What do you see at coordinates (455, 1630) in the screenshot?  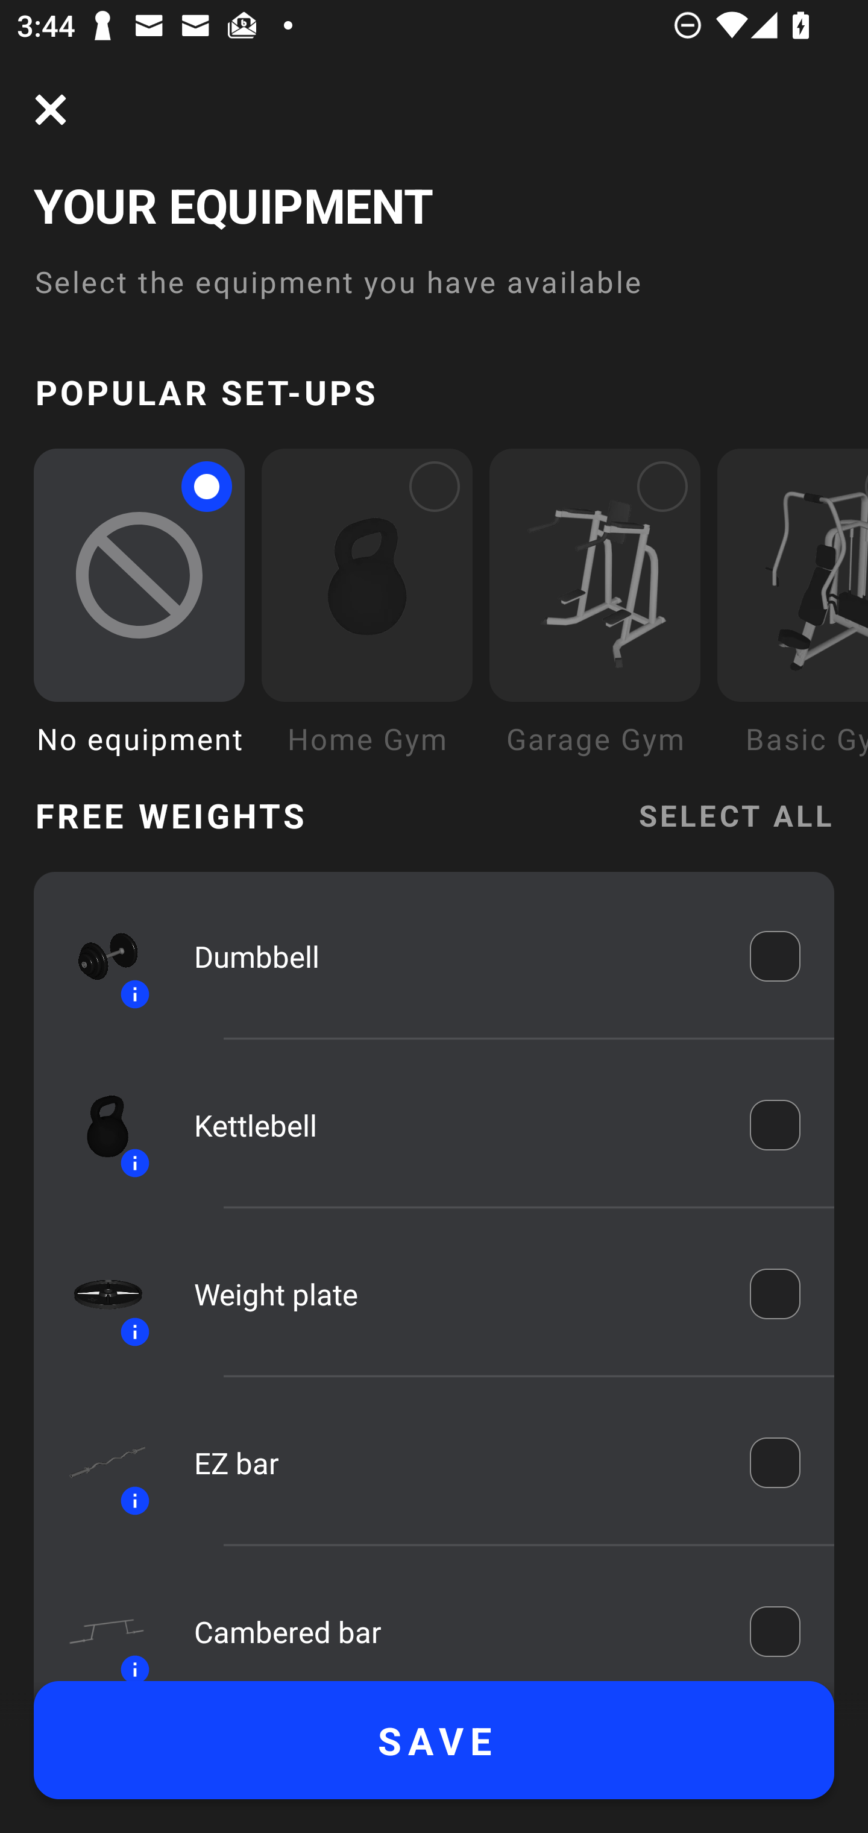 I see `Cambered bar` at bounding box center [455, 1630].